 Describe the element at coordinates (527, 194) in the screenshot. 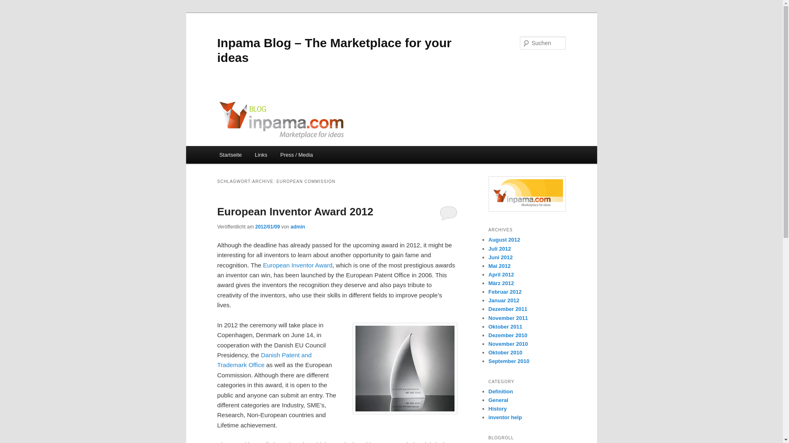

I see `inpama.com` at that location.